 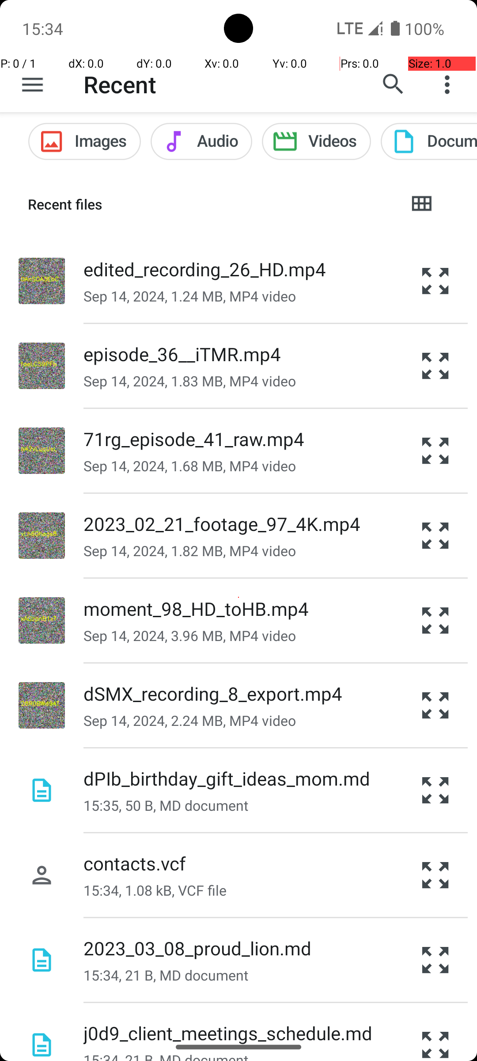 What do you see at coordinates (190, 381) in the screenshot?
I see `Sep 14, 2024, 1.83 MB, MP4 video` at bounding box center [190, 381].